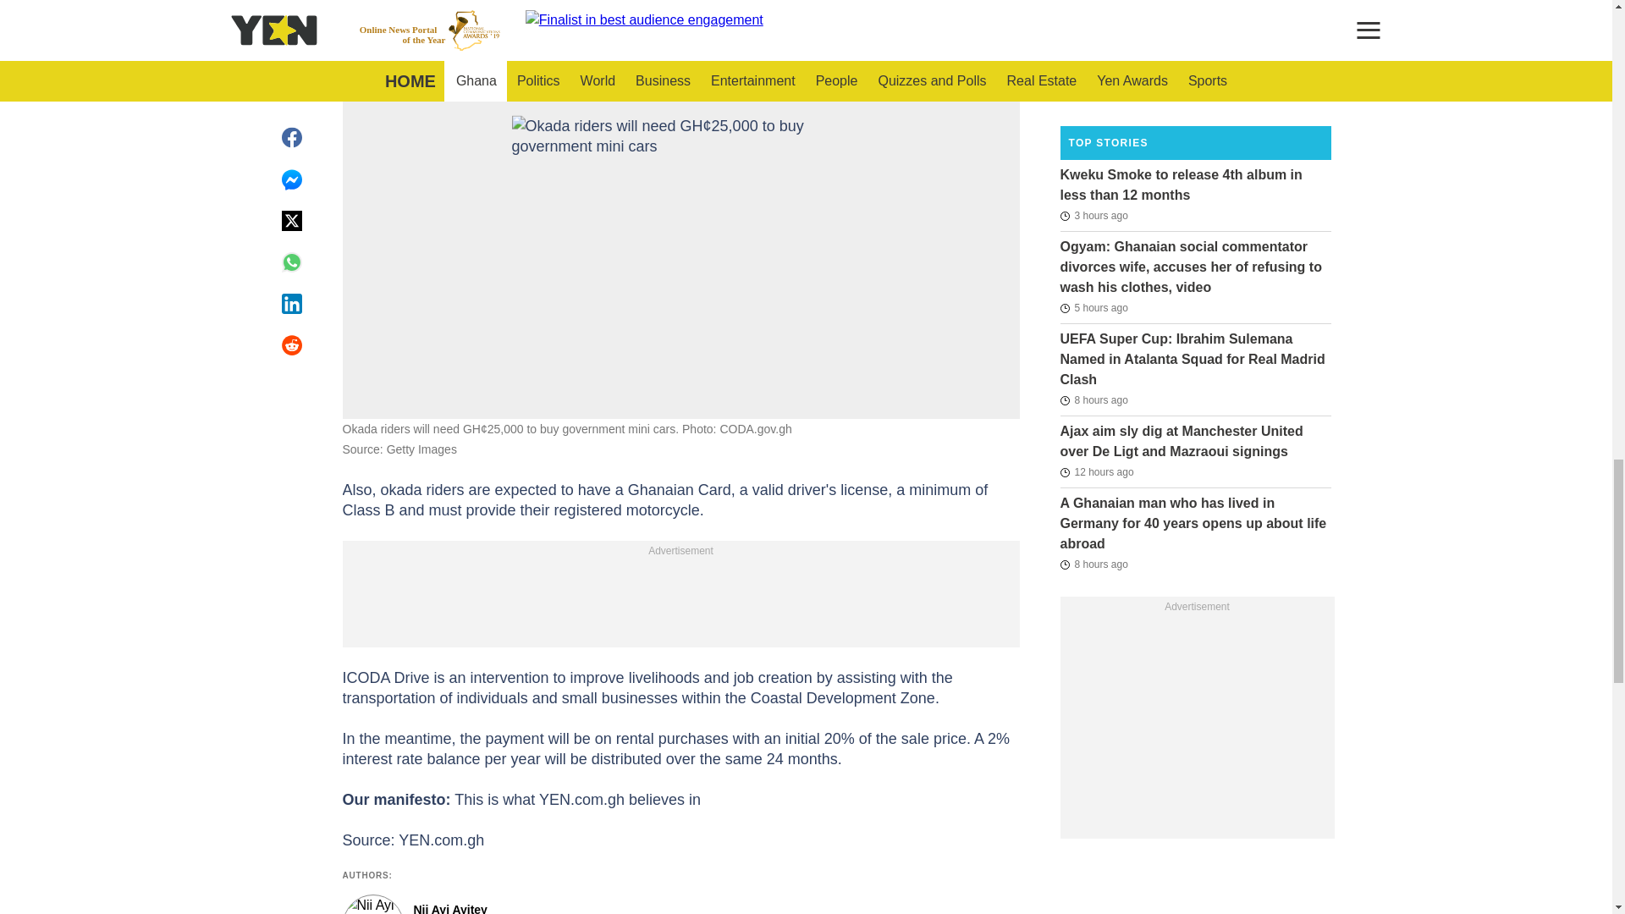 This screenshot has height=914, width=1625. I want to click on 2016-08-23T18:36:24Z, so click(1093, 6).